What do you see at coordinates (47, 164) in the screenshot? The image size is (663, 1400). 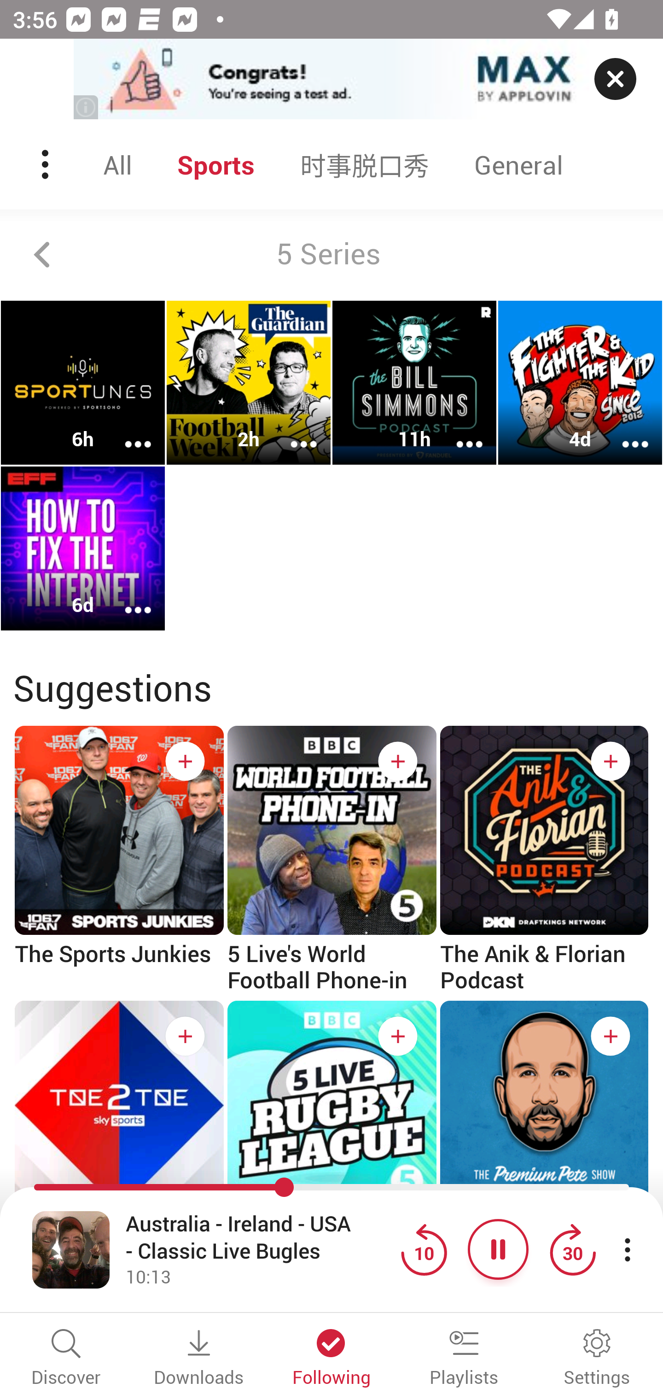 I see `Menu` at bounding box center [47, 164].